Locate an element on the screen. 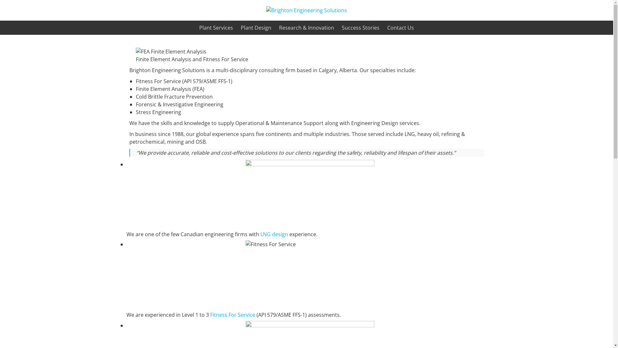 The width and height of the screenshot is (618, 348). LNG design is located at coordinates (274, 234).